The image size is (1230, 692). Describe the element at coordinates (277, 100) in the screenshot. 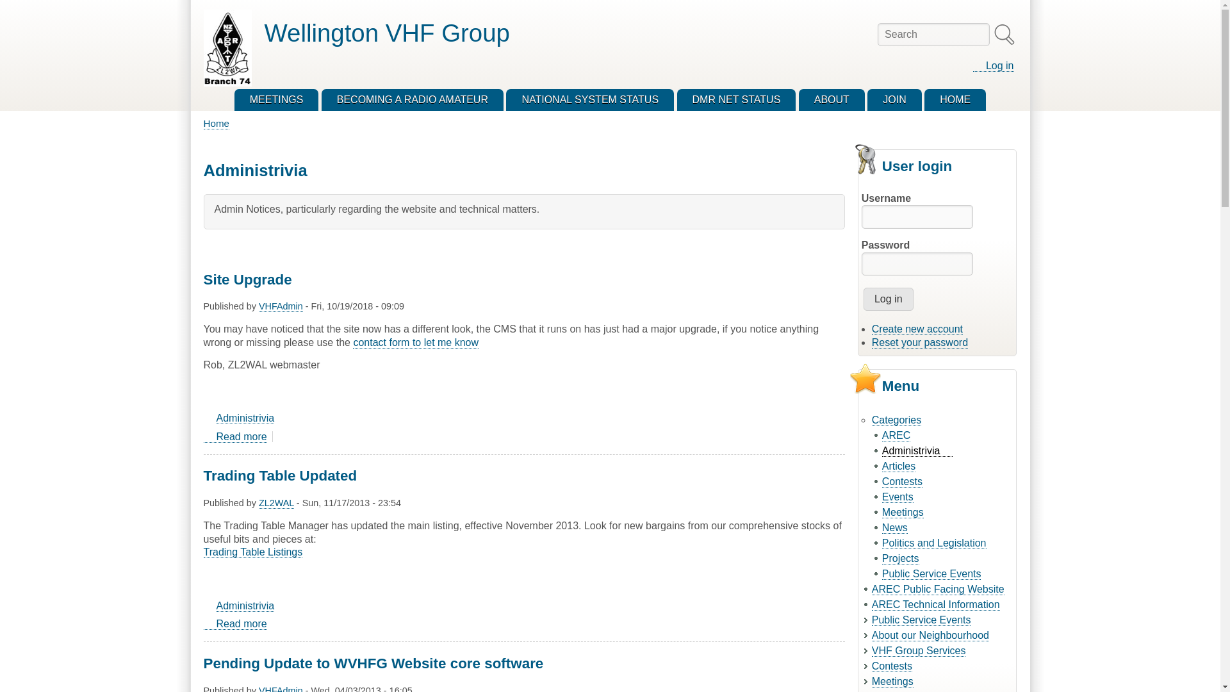

I see `Meetings Schedule and Locations` at that location.